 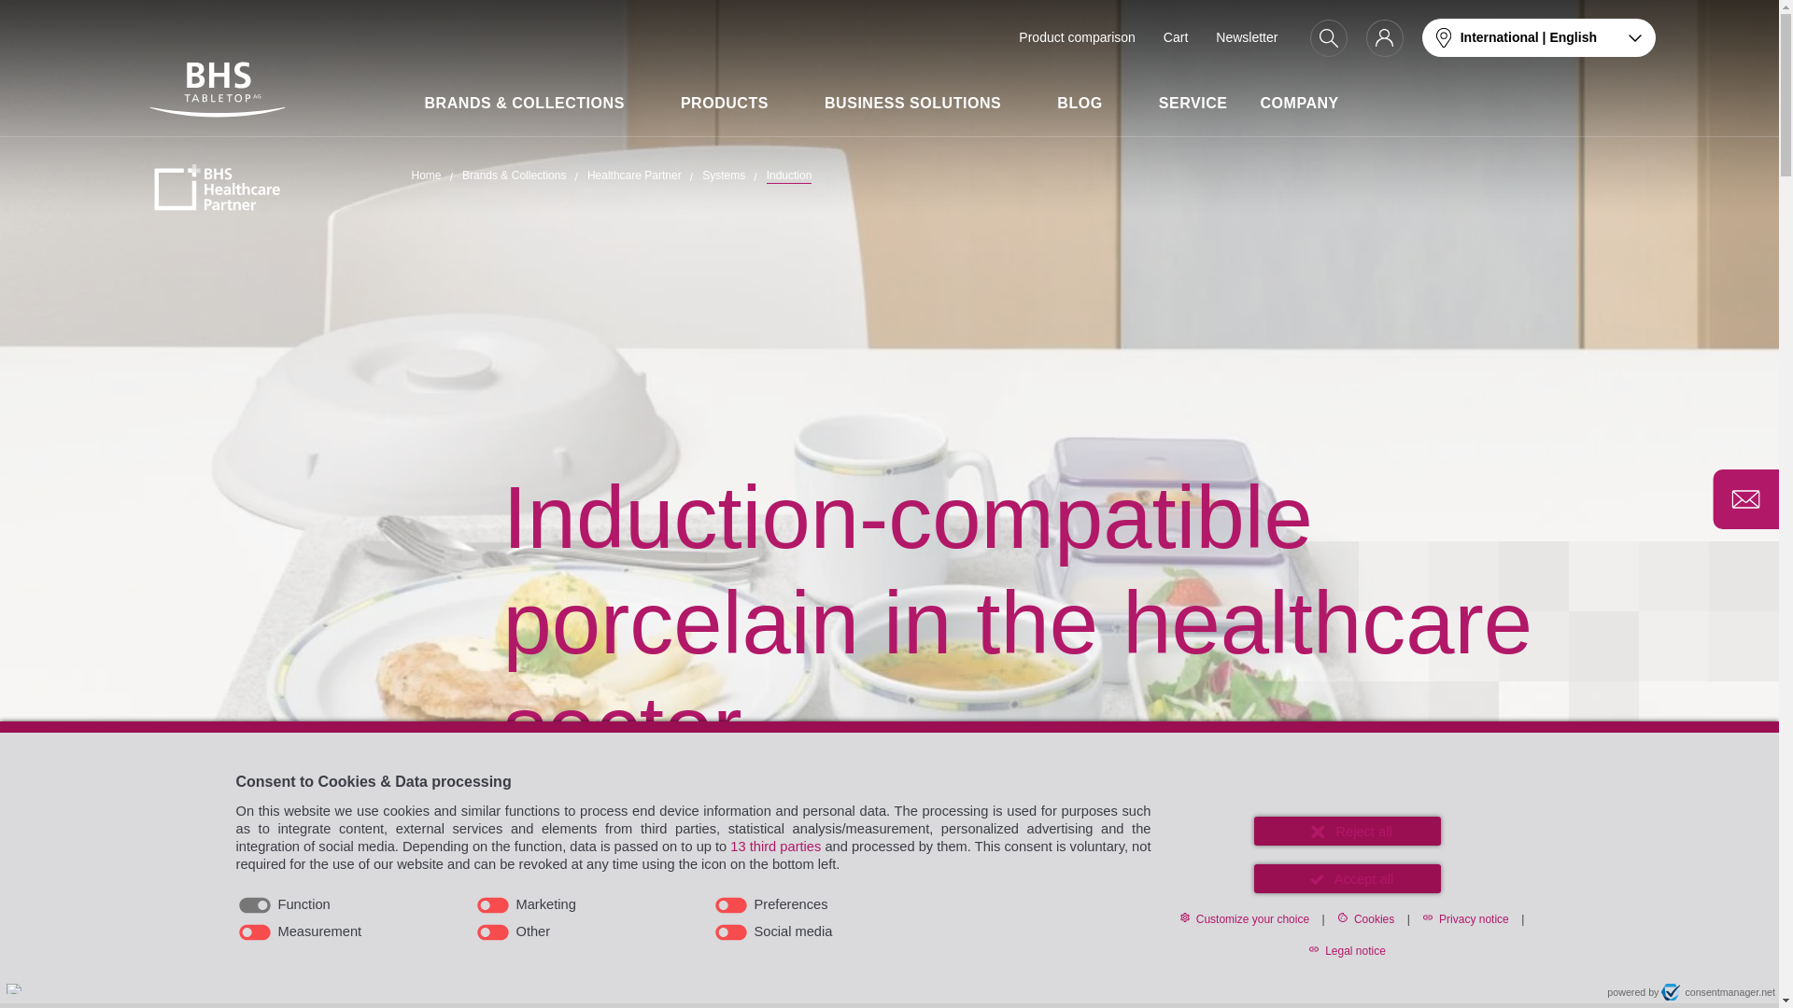 What do you see at coordinates (1365, 918) in the screenshot?
I see `Cookies` at bounding box center [1365, 918].